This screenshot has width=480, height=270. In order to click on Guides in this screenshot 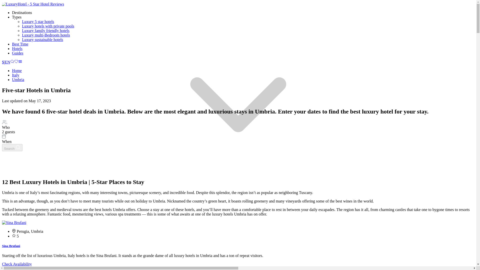, I will do `click(17, 53)`.